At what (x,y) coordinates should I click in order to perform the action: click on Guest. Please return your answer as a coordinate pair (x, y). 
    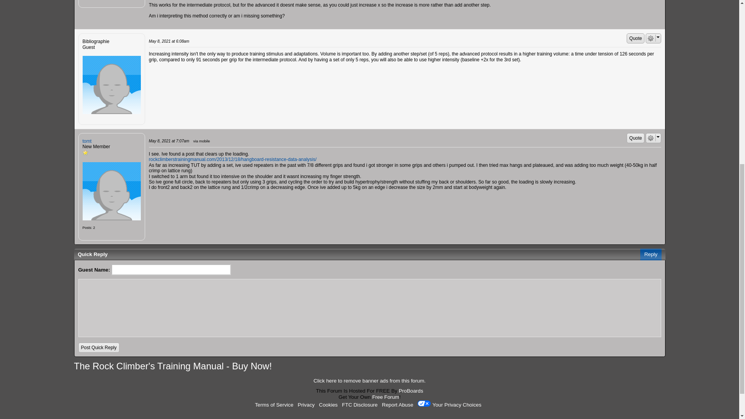
    Looking at the image, I should click on (111, 85).